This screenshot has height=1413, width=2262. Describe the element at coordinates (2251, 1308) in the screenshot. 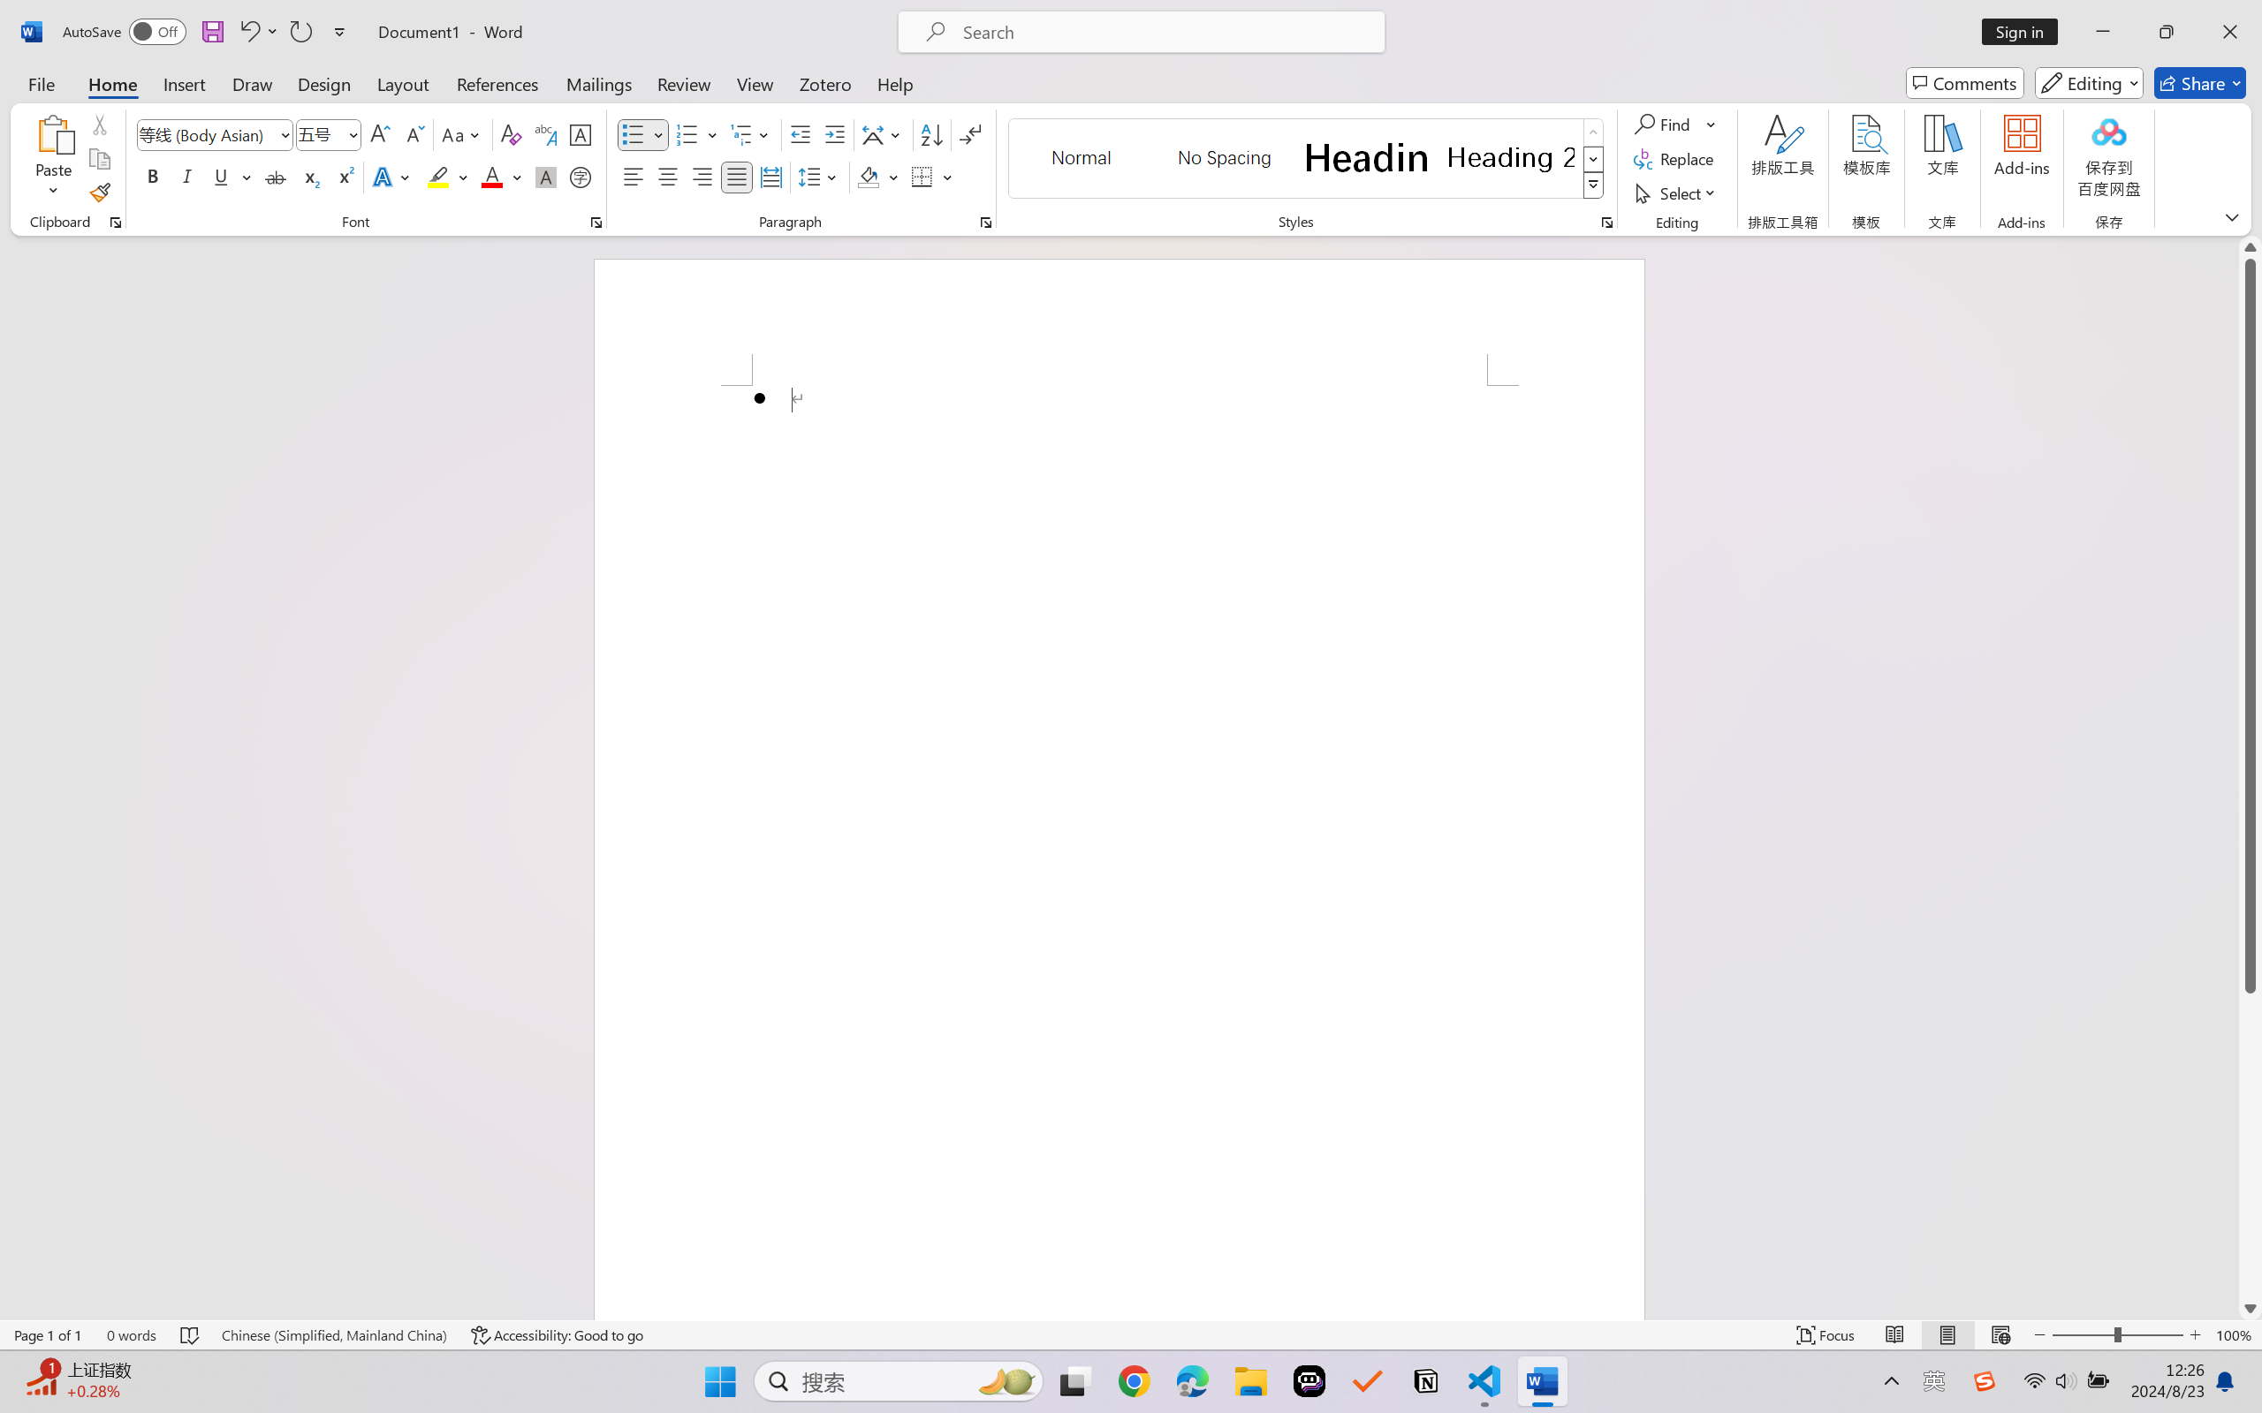

I see `Line down` at that location.